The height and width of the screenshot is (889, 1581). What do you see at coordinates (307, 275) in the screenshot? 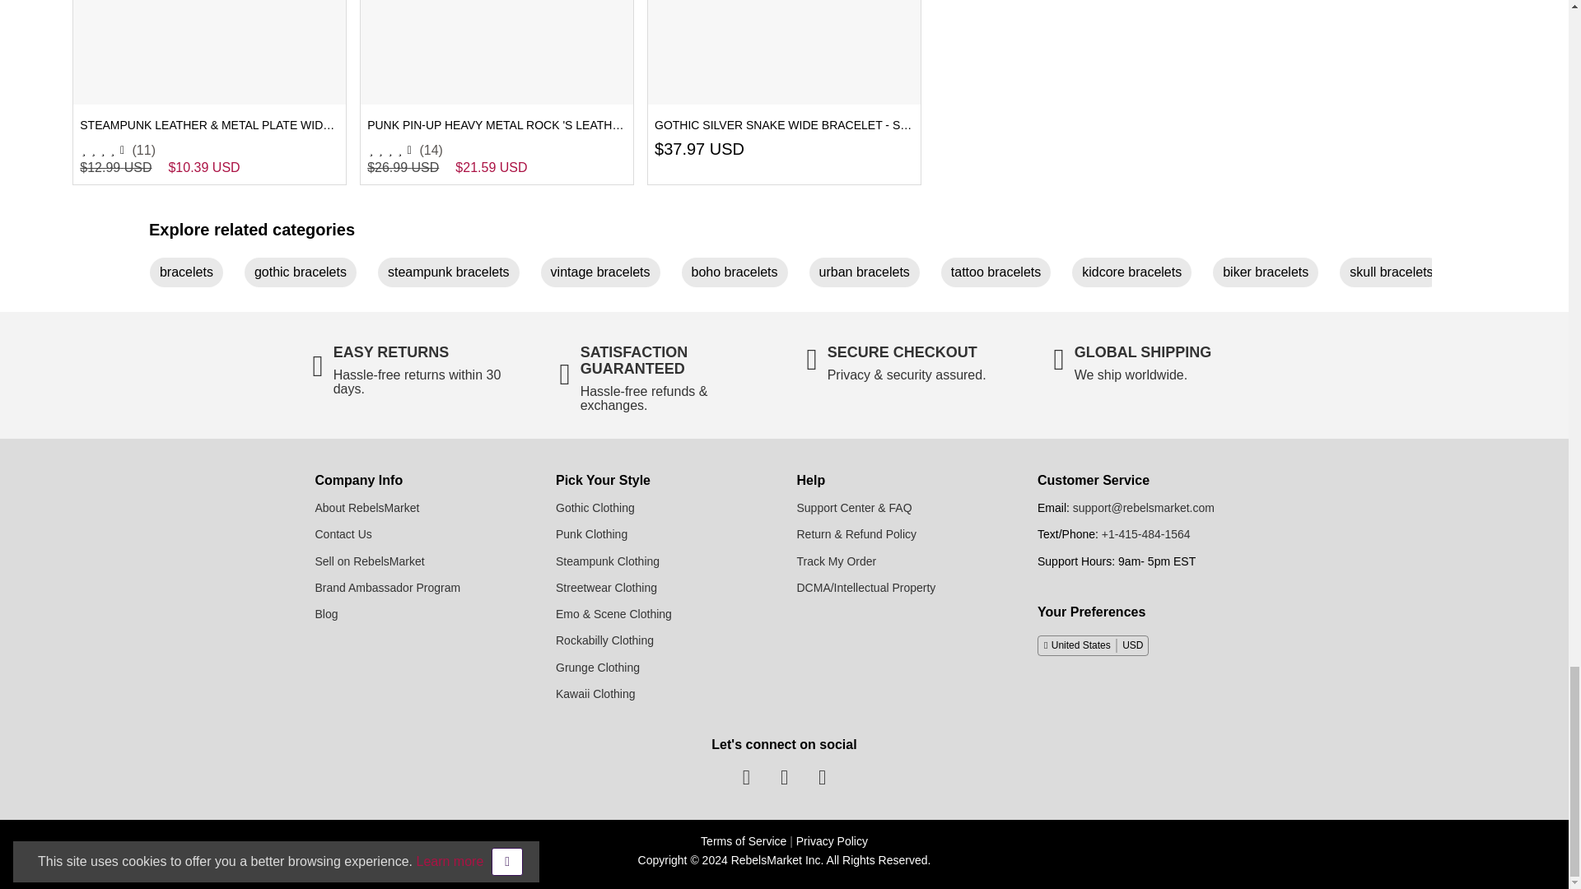
I see `gothic bracelets` at bounding box center [307, 275].